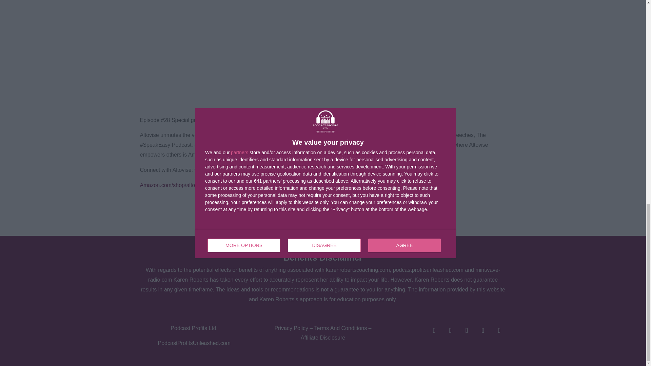  What do you see at coordinates (466, 330) in the screenshot?
I see `Follow on X` at bounding box center [466, 330].